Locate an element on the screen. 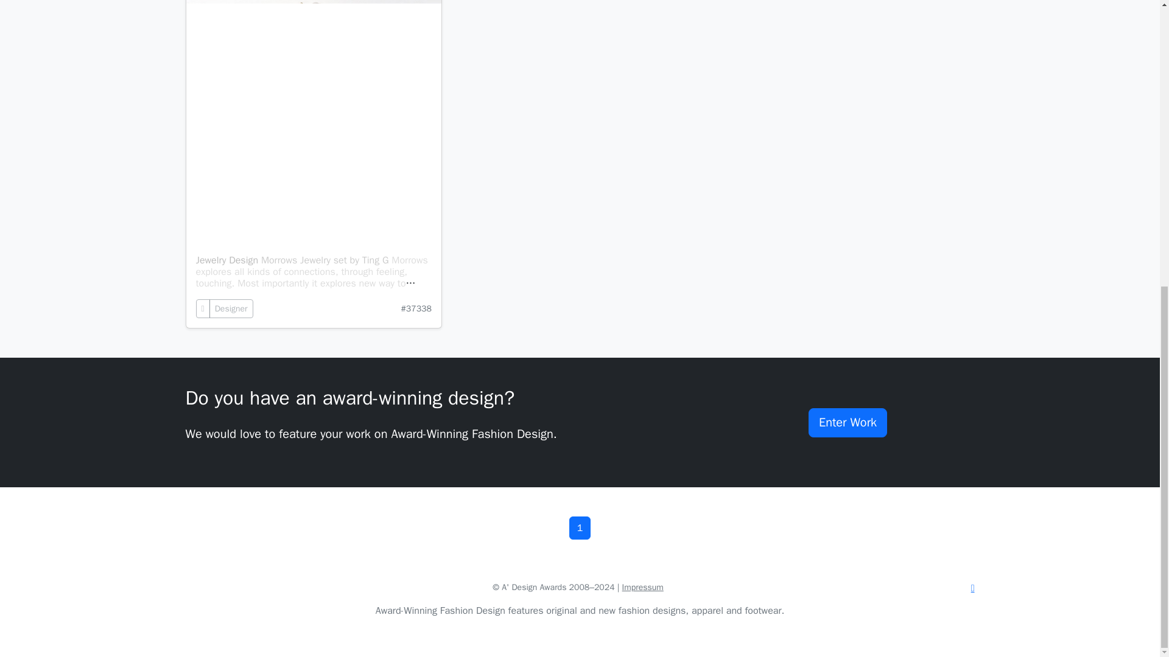 The height and width of the screenshot is (657, 1169). Enter Work is located at coordinates (848, 422).